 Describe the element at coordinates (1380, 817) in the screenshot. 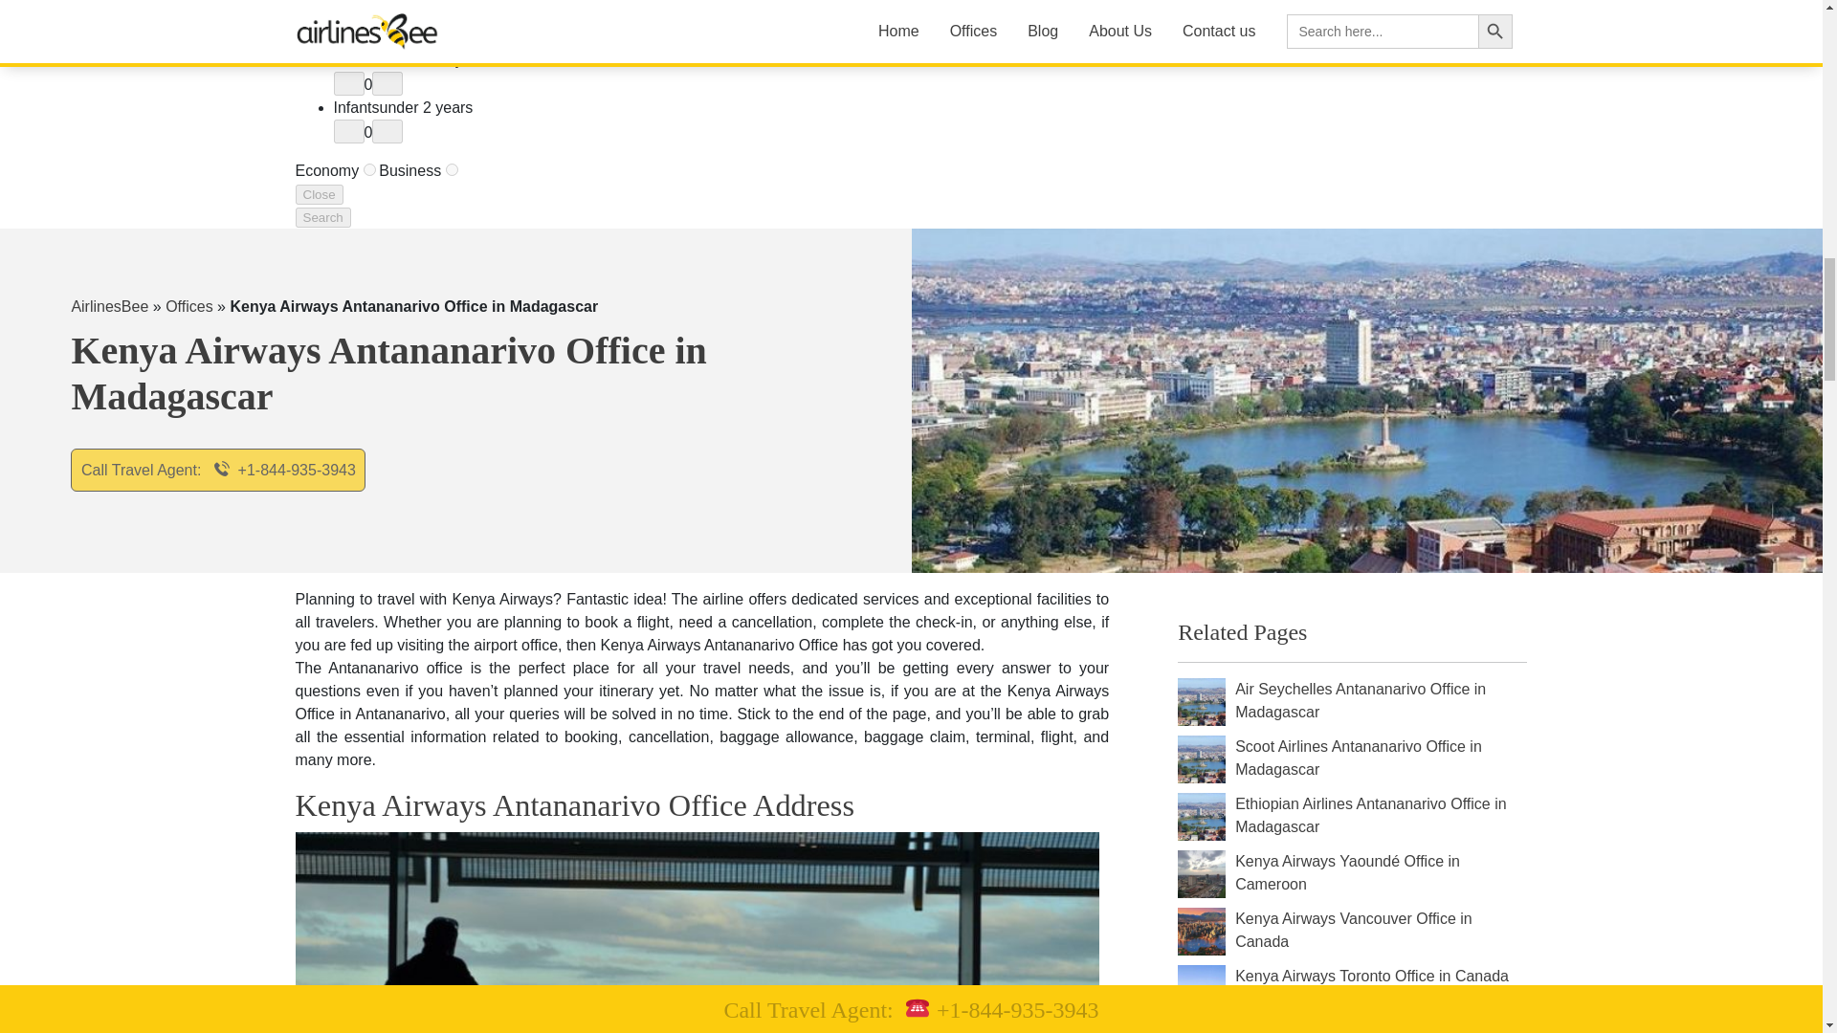

I see `Ethiopian Airlines Antananarivo Office in Madagascar` at that location.